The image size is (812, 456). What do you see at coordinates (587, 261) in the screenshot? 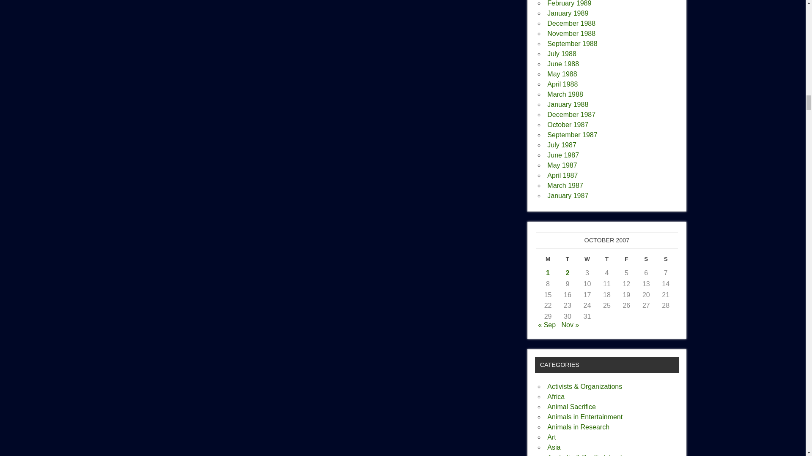
I see `Wednesday` at bounding box center [587, 261].